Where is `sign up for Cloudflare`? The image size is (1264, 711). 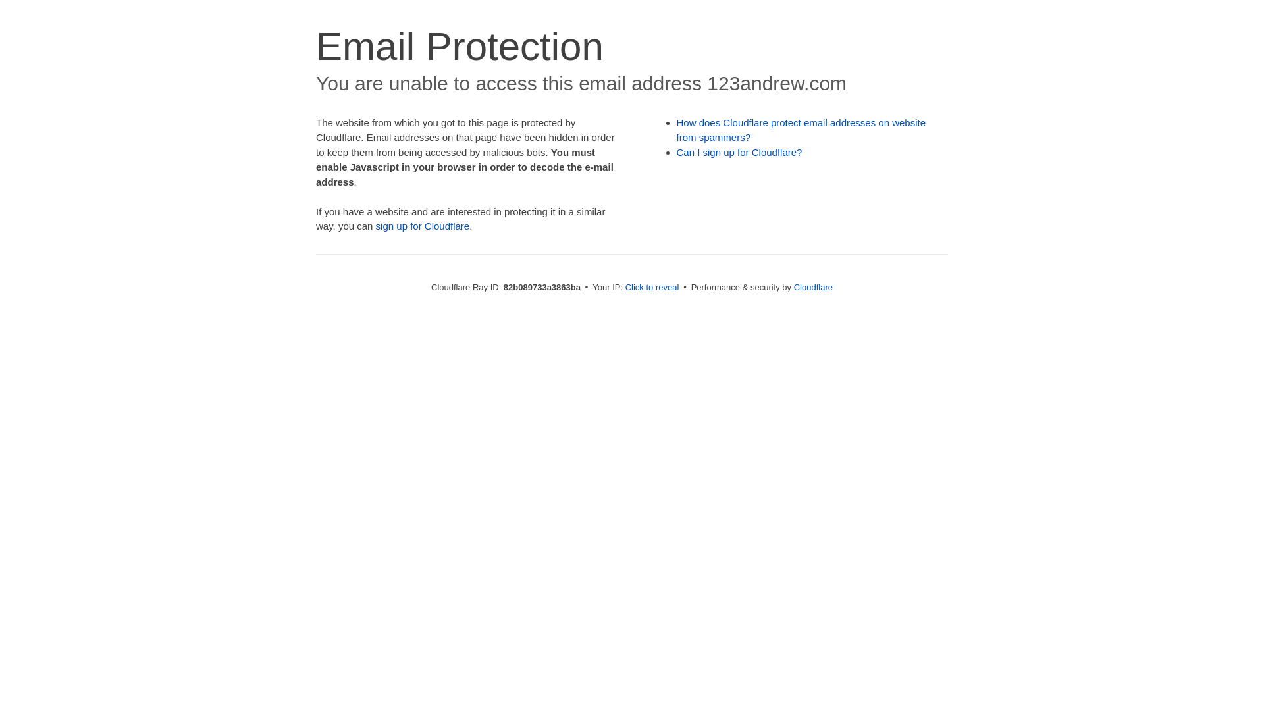
sign up for Cloudflare is located at coordinates (423, 226).